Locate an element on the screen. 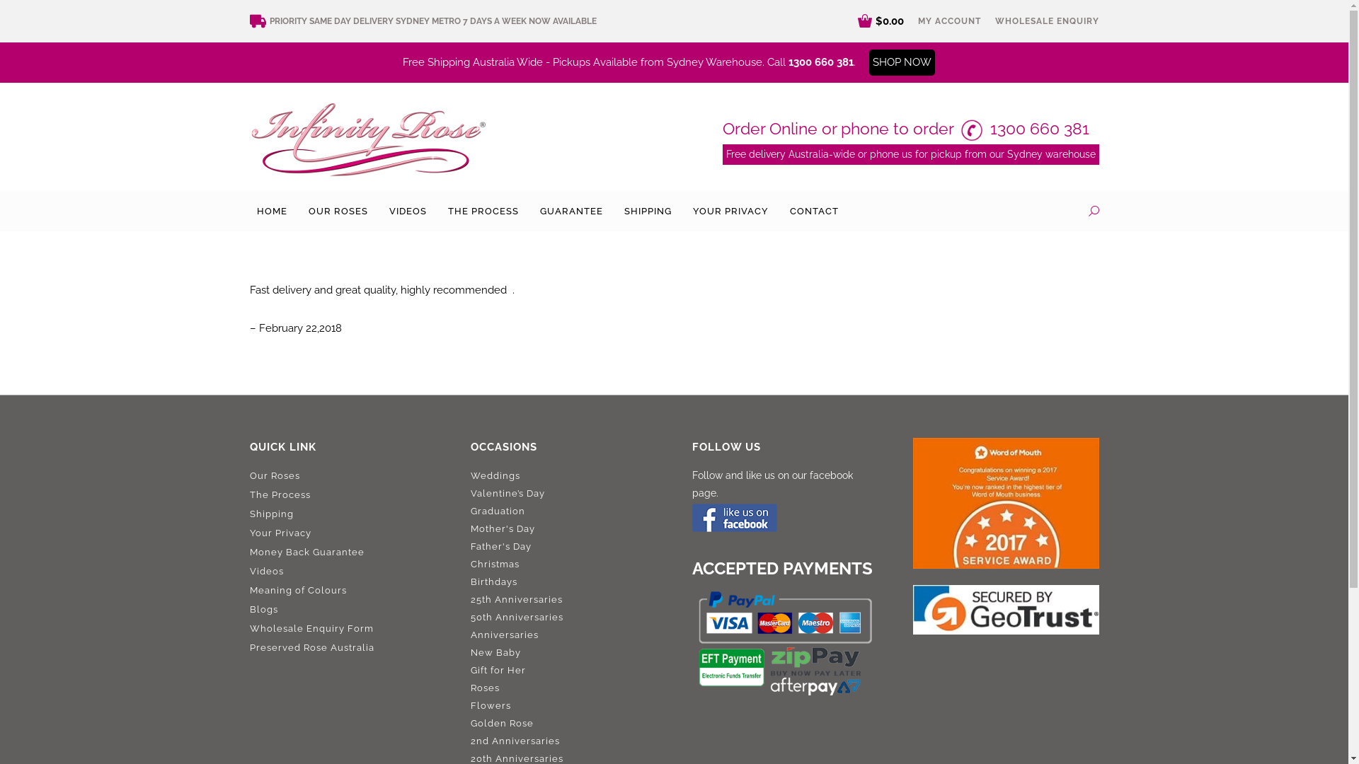  Meaning of Colours is located at coordinates (343, 591).